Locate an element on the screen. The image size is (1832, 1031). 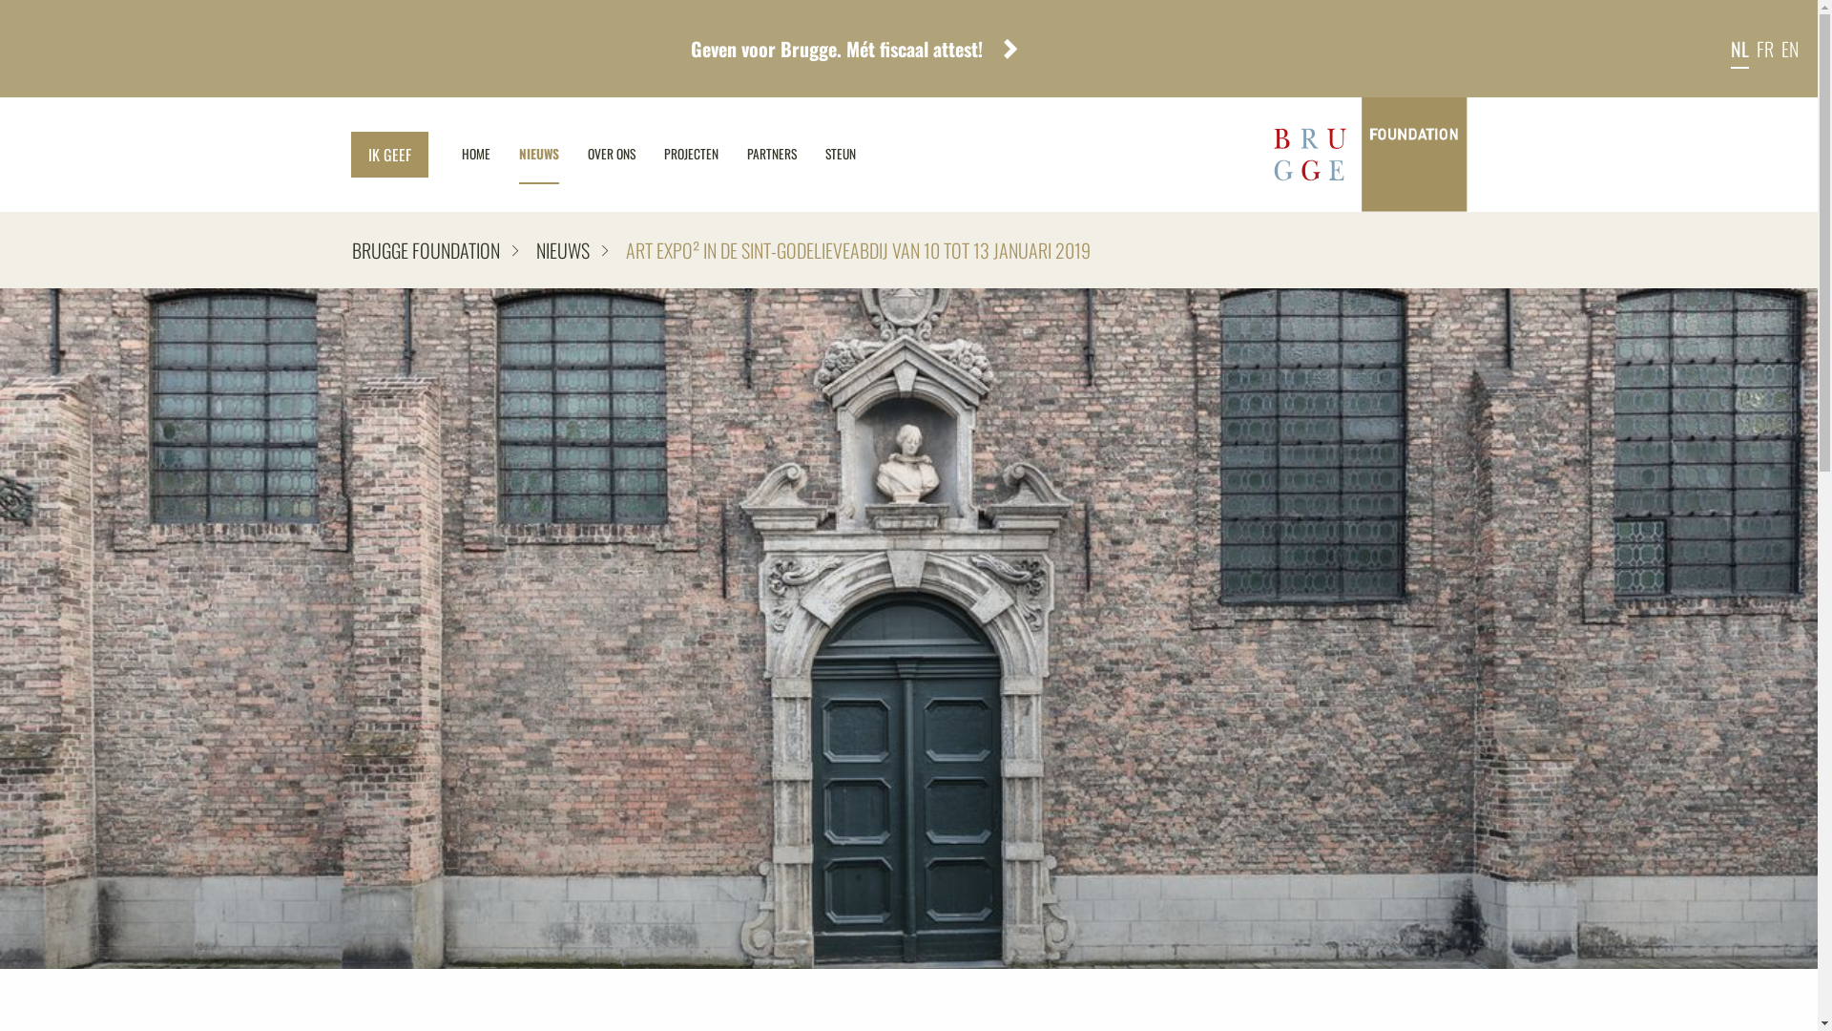
NIEUWS is located at coordinates (562, 250).